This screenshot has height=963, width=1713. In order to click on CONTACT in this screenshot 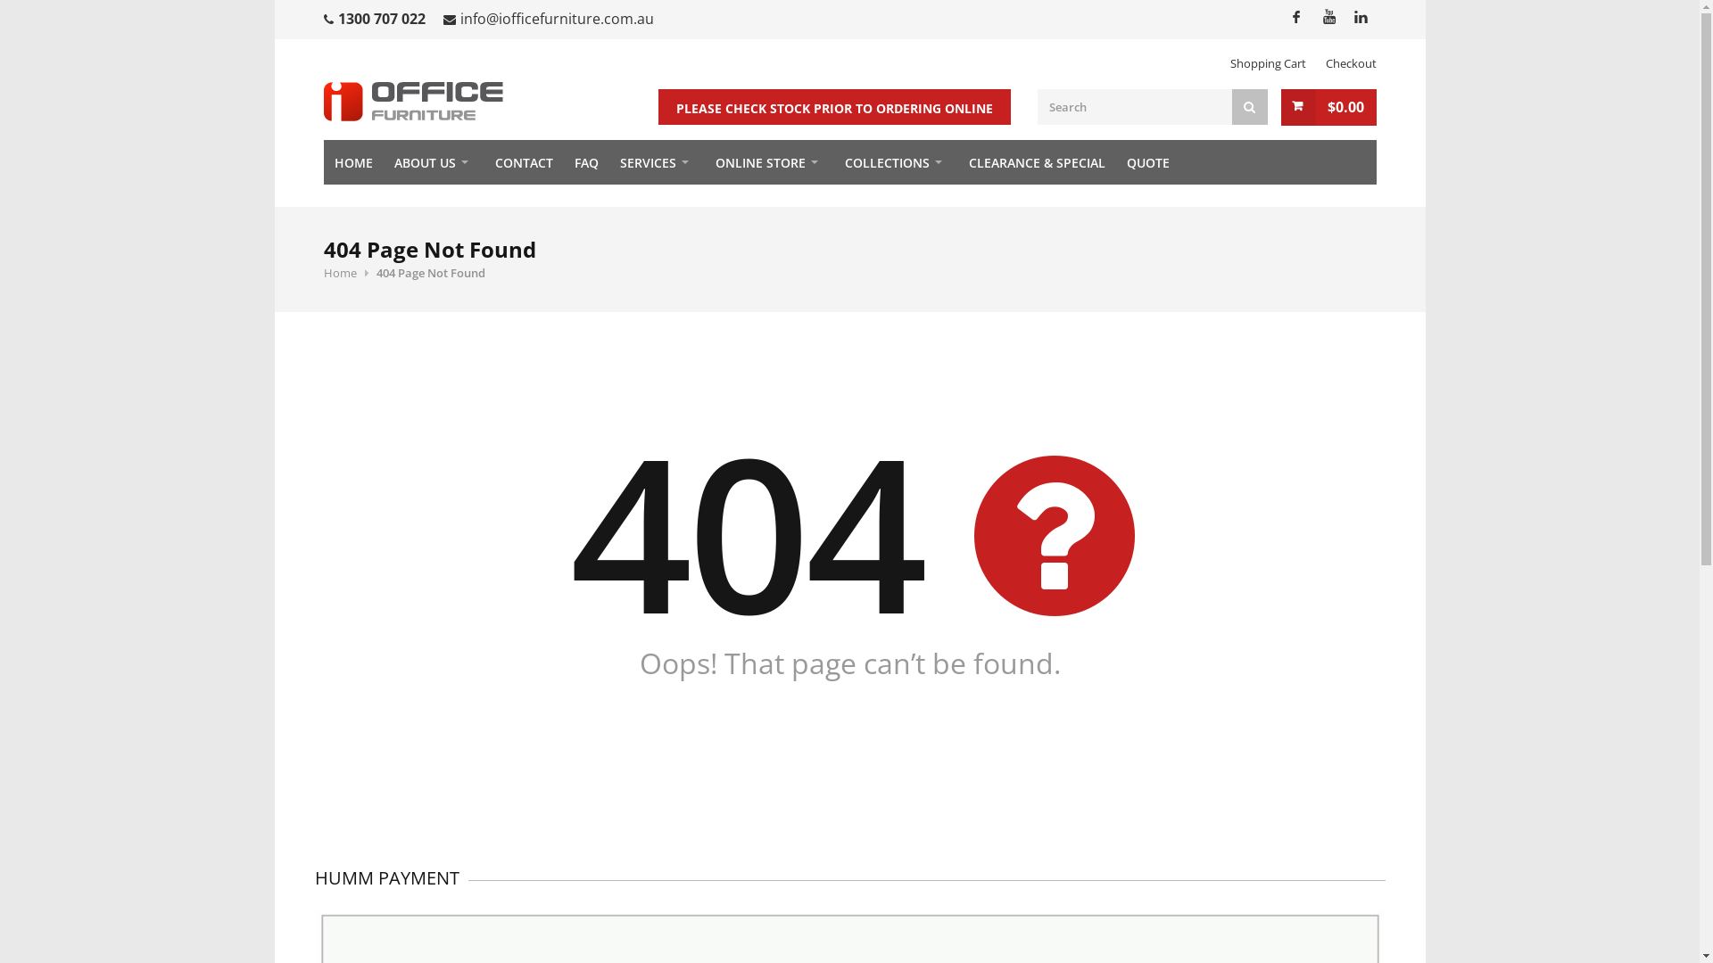, I will do `click(523, 162)`.